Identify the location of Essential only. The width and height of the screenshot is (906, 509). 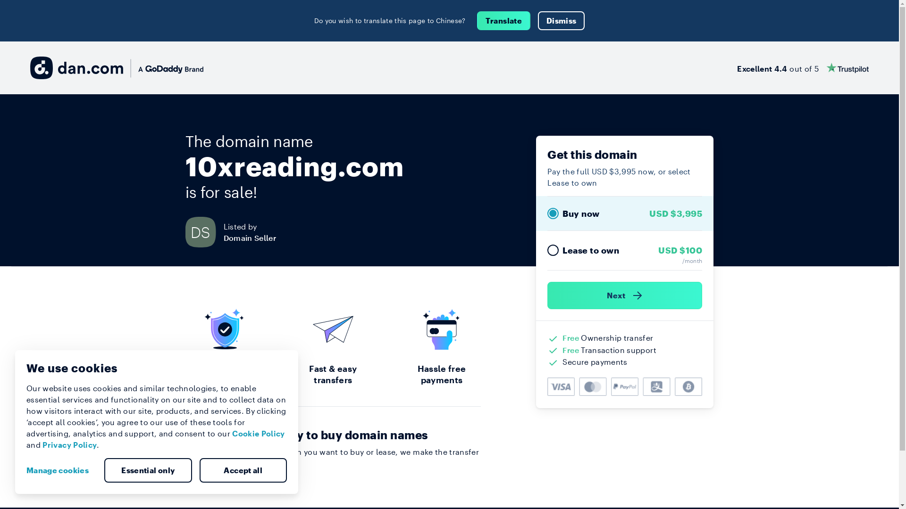
(148, 470).